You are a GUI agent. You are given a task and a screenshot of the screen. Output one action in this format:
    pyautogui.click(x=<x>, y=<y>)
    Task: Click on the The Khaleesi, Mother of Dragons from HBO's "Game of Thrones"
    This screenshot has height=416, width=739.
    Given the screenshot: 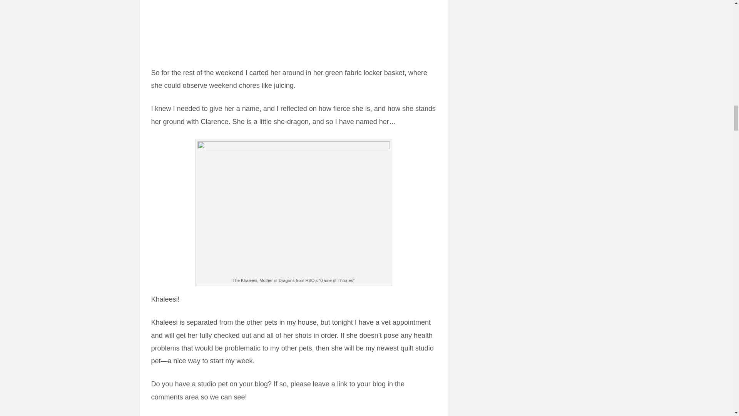 What is the action you would take?
    pyautogui.click(x=293, y=209)
    